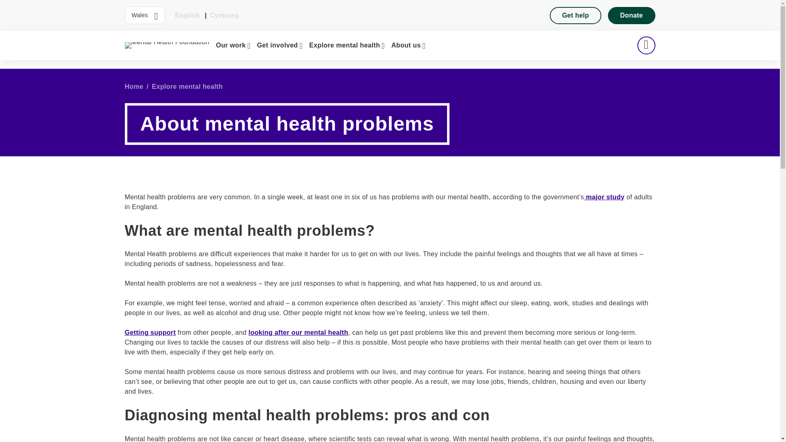 The height and width of the screenshot is (442, 786). What do you see at coordinates (298, 332) in the screenshot?
I see `Looking after your mental health` at bounding box center [298, 332].